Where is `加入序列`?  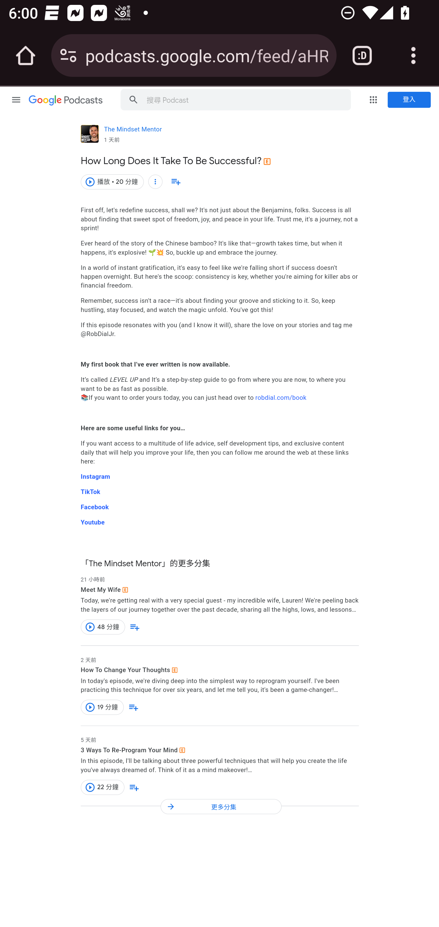 加入序列 is located at coordinates (134, 627).